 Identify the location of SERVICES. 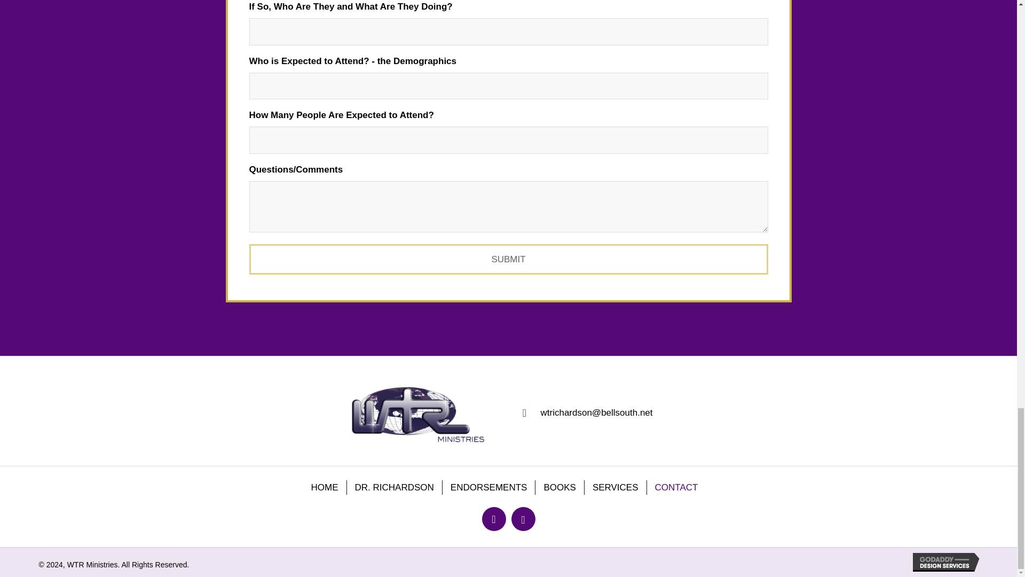
(615, 487).